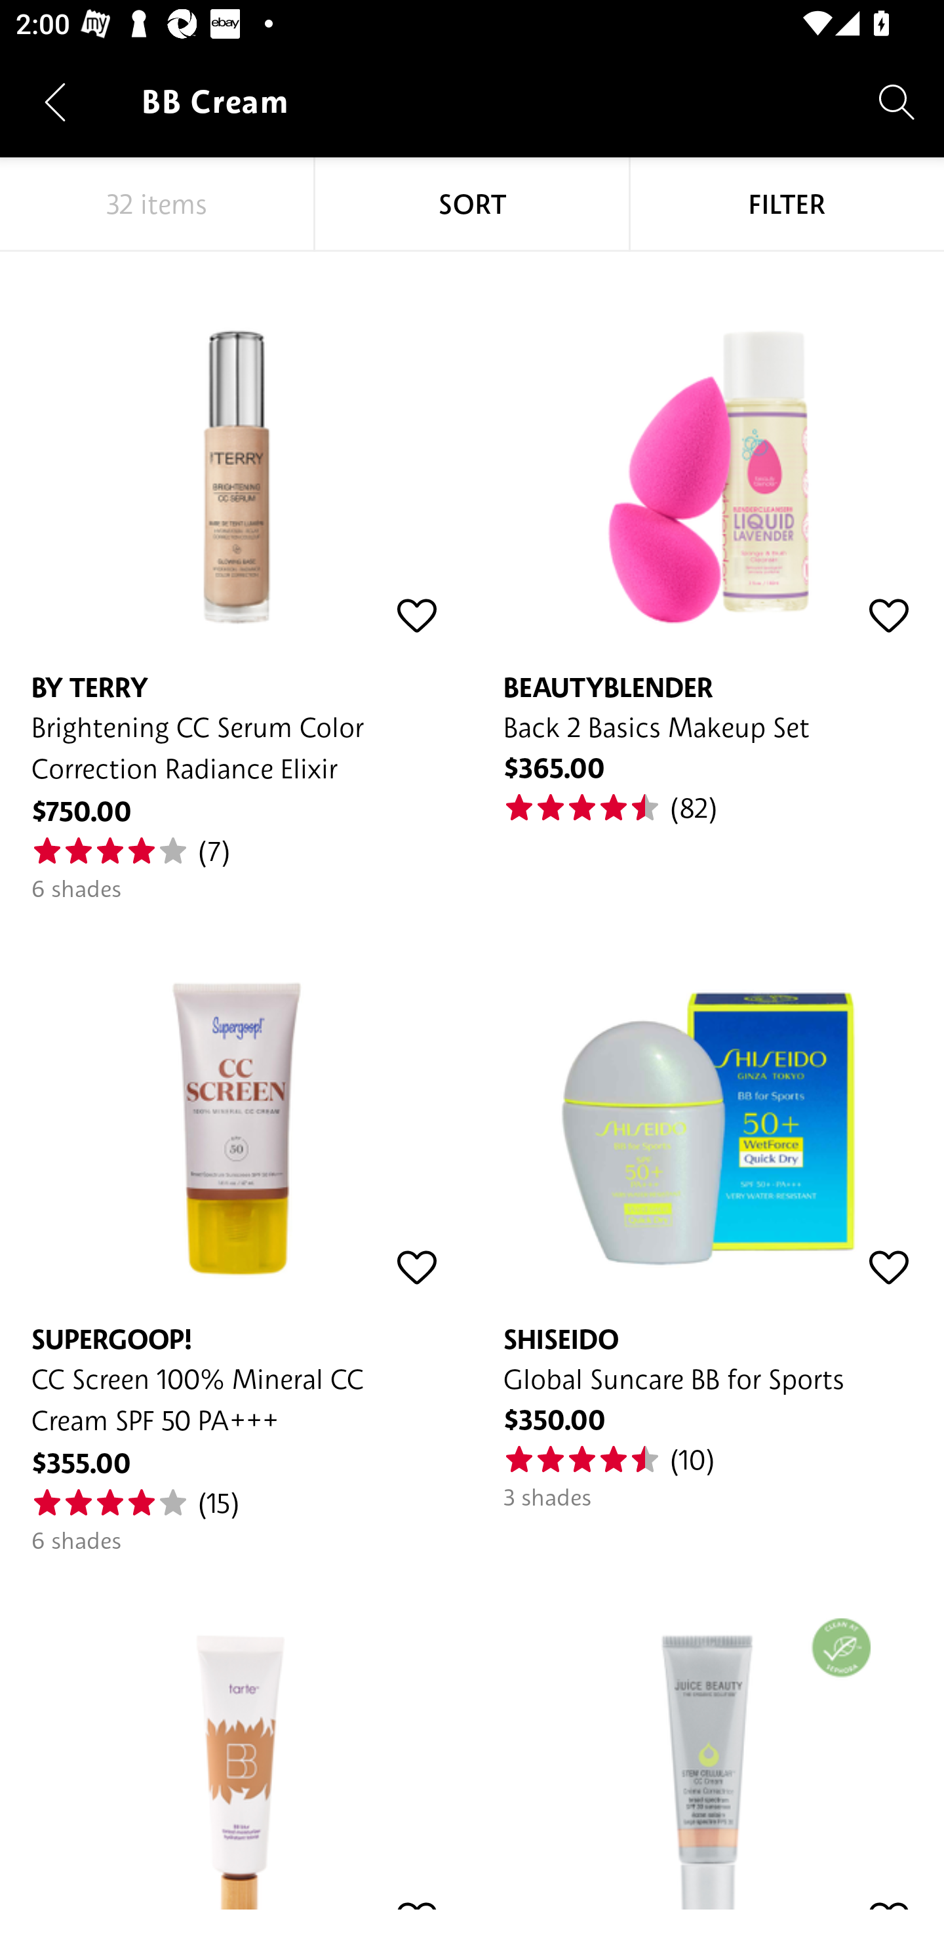  Describe the element at coordinates (55, 102) in the screenshot. I see `Navigate up` at that location.